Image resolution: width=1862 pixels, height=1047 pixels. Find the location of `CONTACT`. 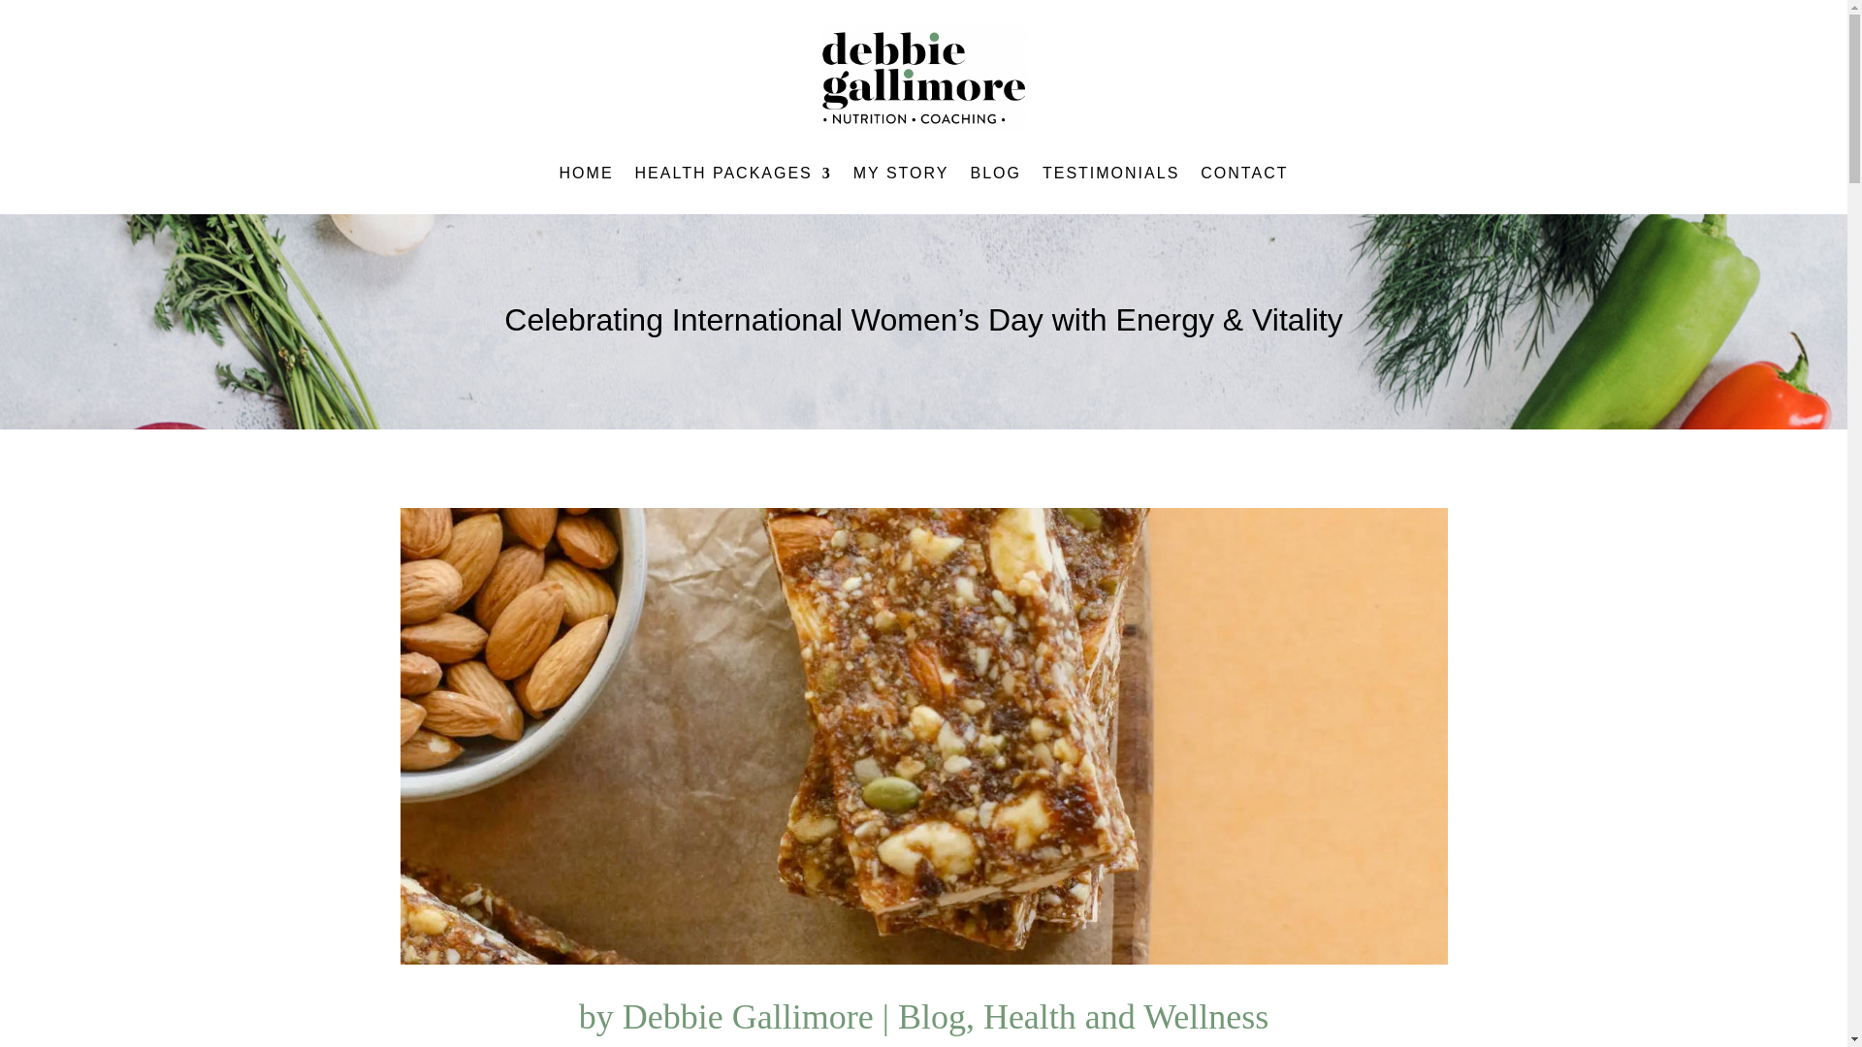

CONTACT is located at coordinates (1244, 176).